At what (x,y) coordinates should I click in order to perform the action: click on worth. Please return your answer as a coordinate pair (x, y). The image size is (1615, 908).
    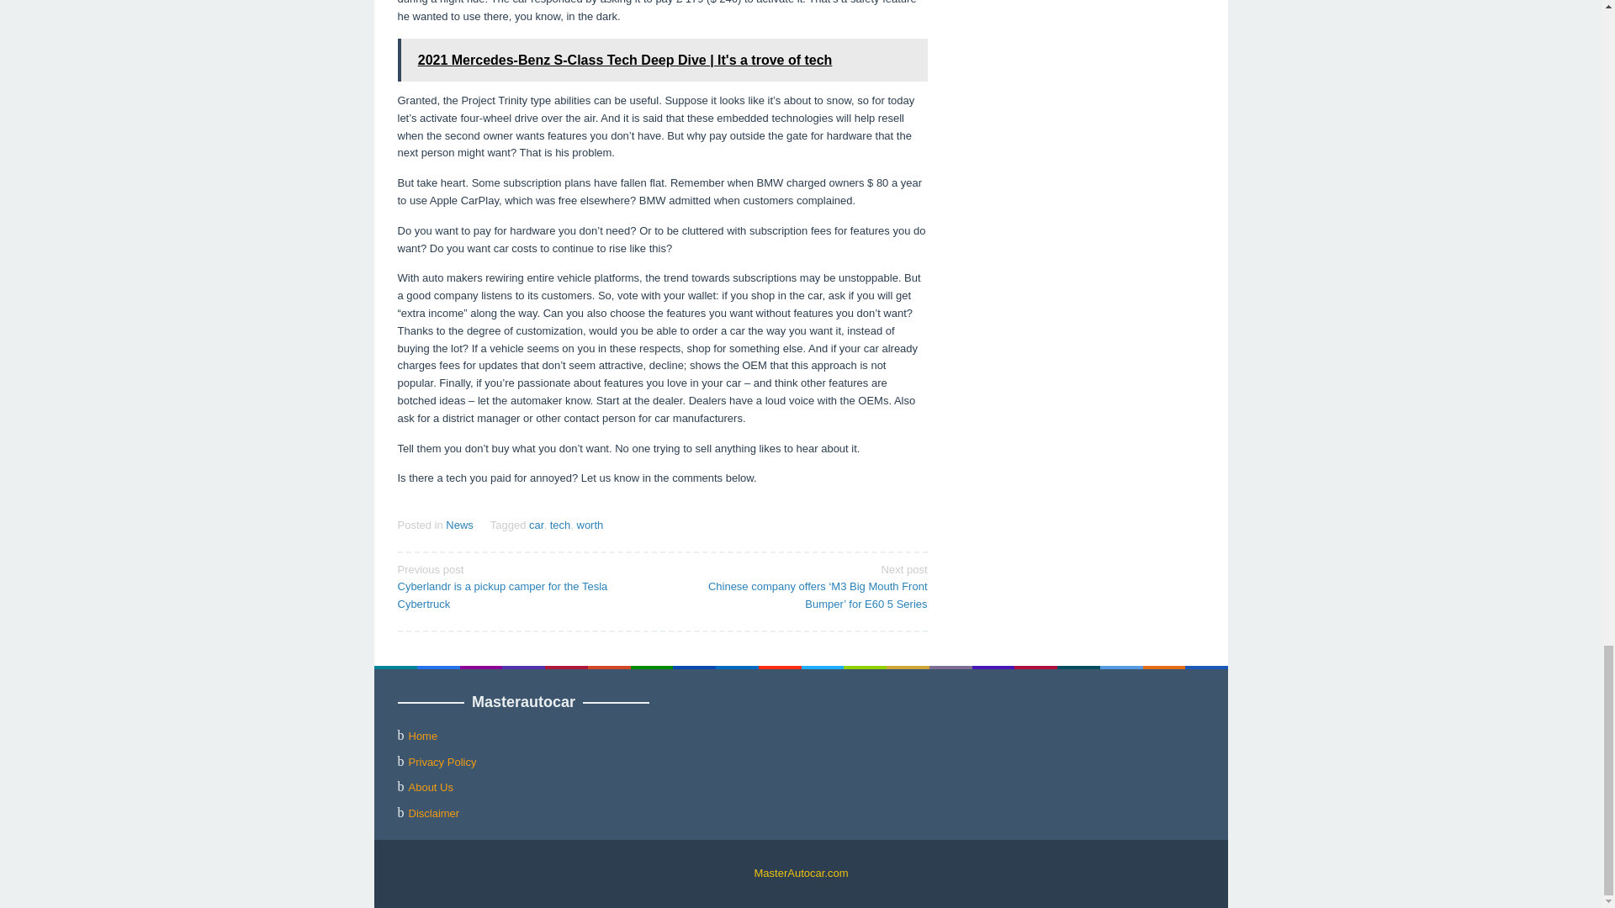
    Looking at the image, I should click on (590, 525).